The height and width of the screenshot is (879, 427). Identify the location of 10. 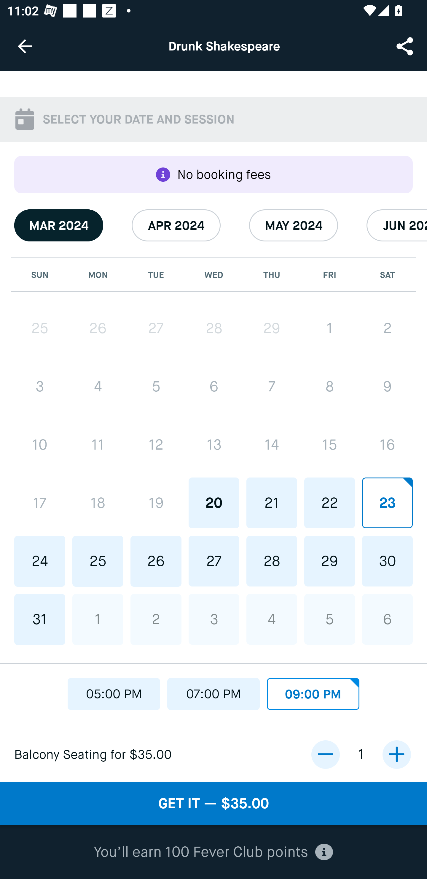
(40, 445).